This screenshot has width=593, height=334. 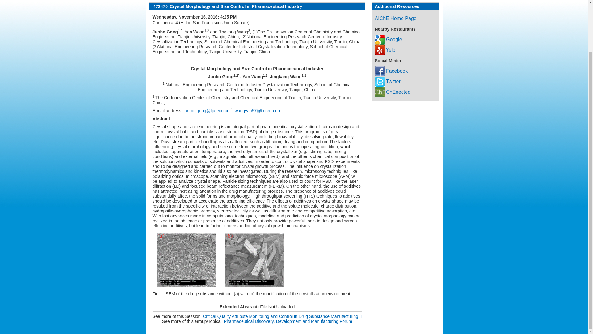 What do you see at coordinates (393, 92) in the screenshot?
I see `ChEnected` at bounding box center [393, 92].